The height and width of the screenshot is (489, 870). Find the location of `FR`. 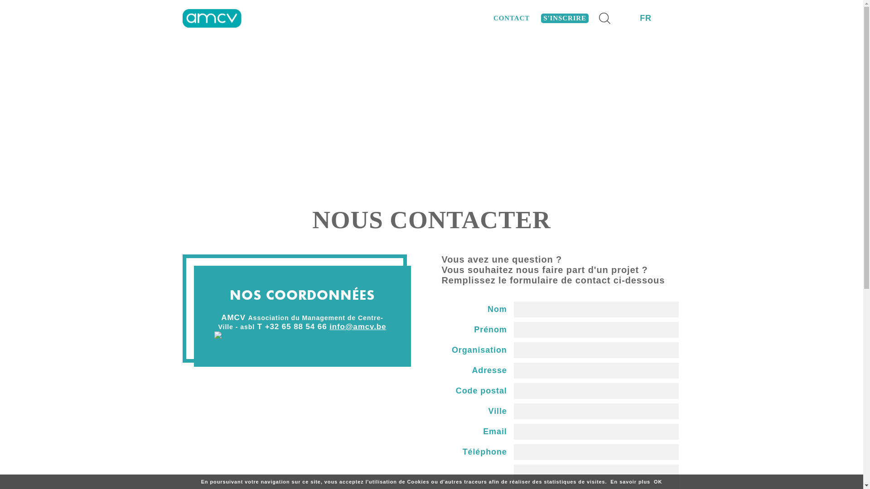

FR is located at coordinates (646, 18).